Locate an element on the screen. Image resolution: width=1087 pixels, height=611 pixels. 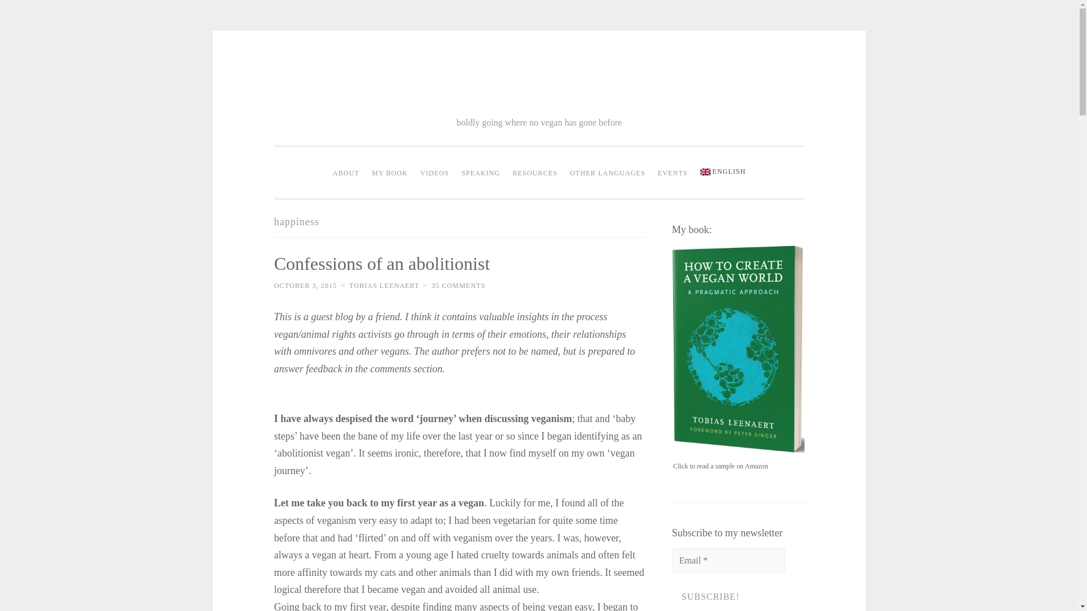
RESOURCES is located at coordinates (534, 174).